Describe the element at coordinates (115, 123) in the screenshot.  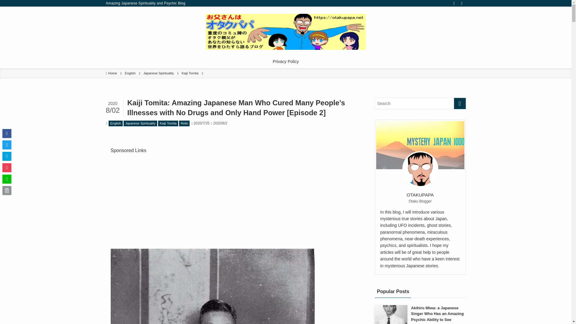
I see `English` at that location.